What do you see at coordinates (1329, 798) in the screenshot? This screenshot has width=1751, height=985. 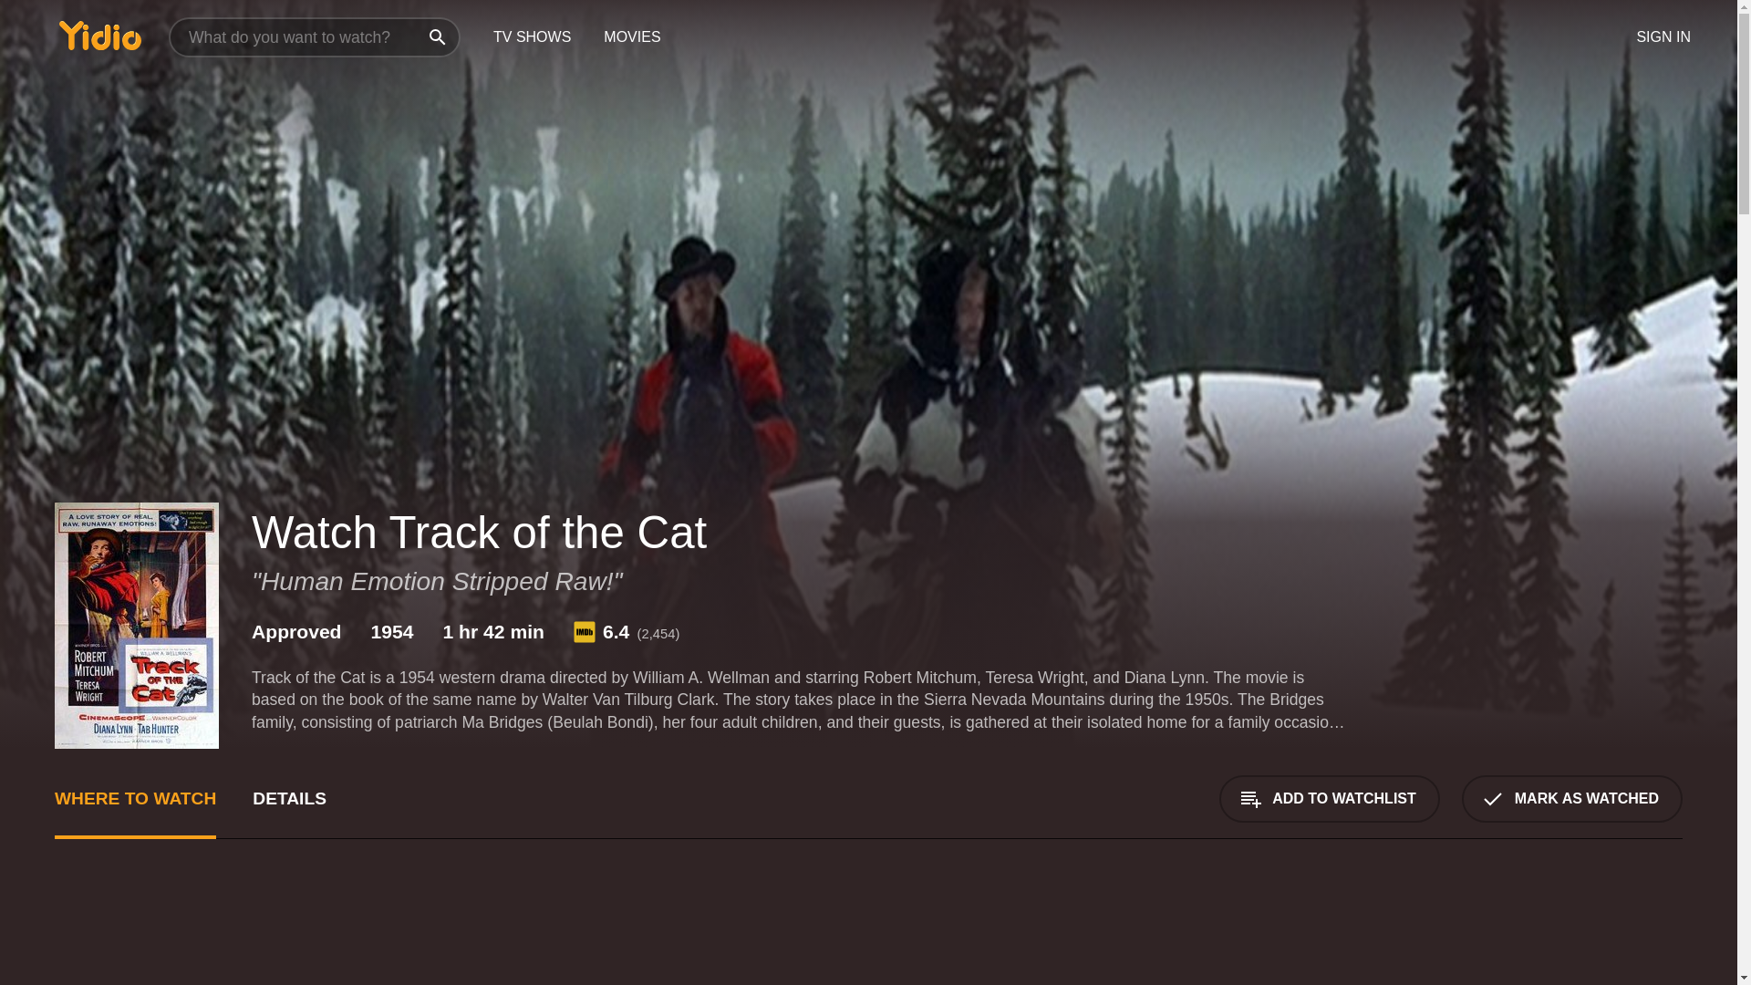 I see `ADD TO WATCHLIST` at bounding box center [1329, 798].